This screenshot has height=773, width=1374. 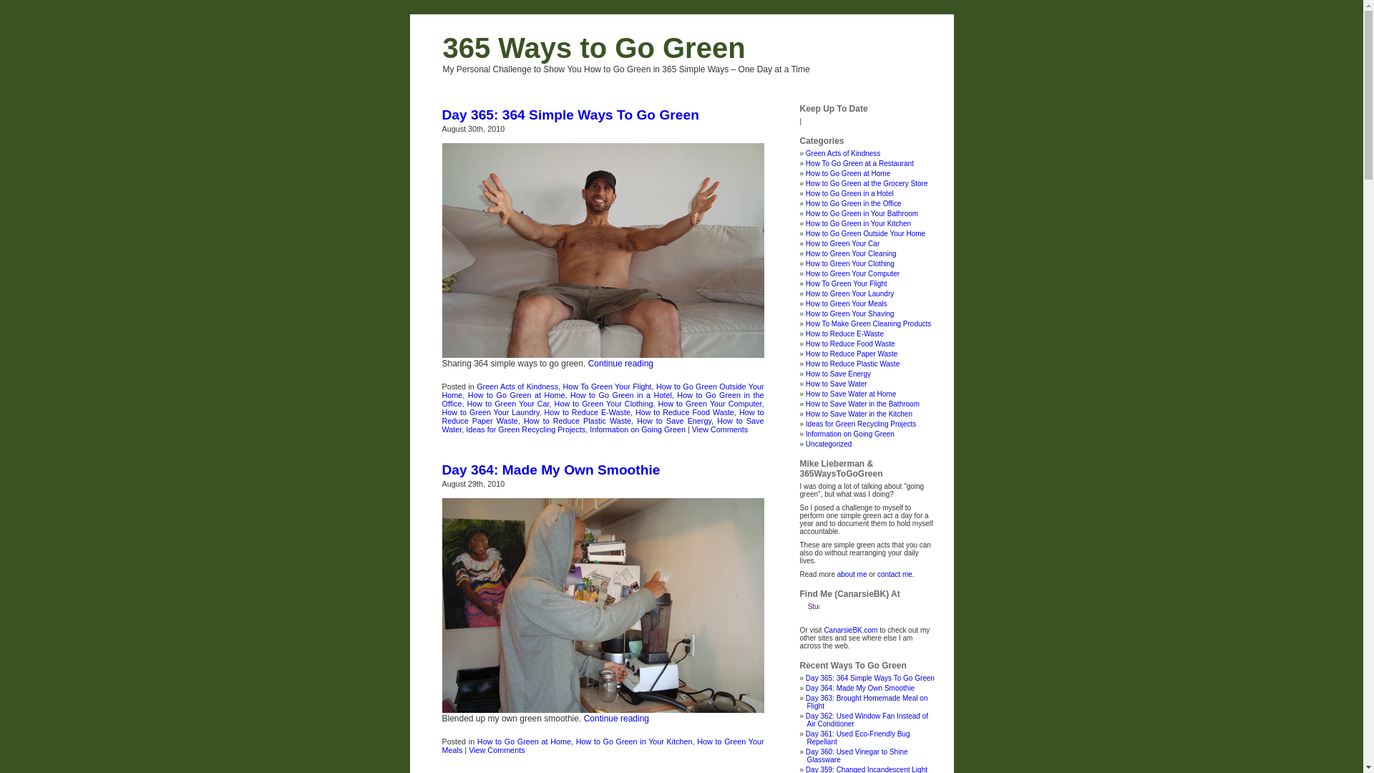 I want to click on How to Reduce Plastic Waste, so click(x=853, y=364).